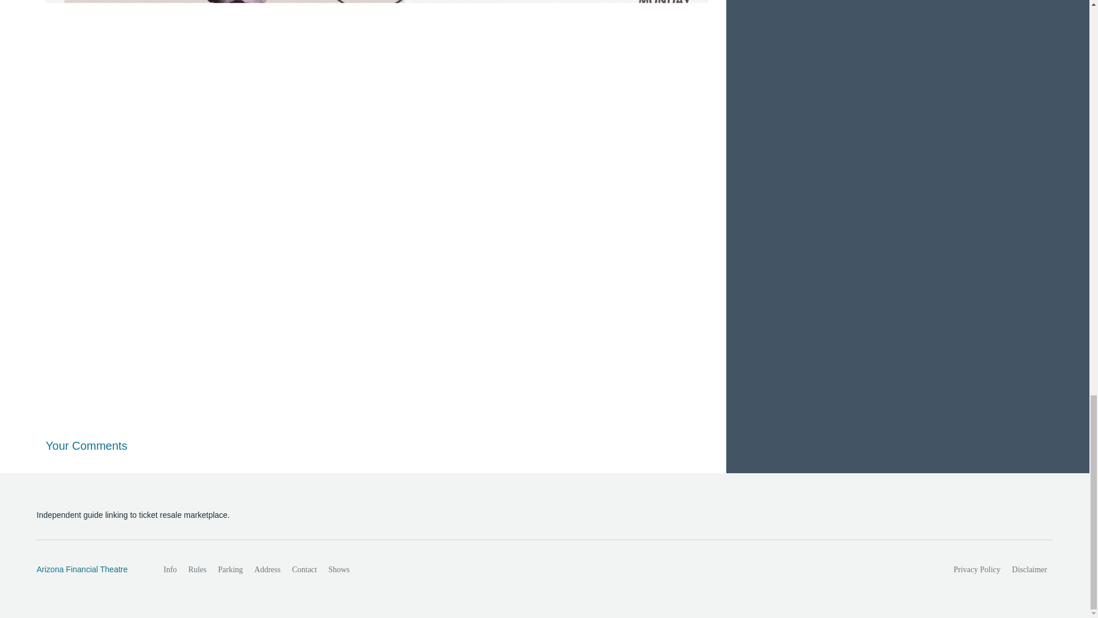  What do you see at coordinates (339, 570) in the screenshot?
I see `Shows` at bounding box center [339, 570].